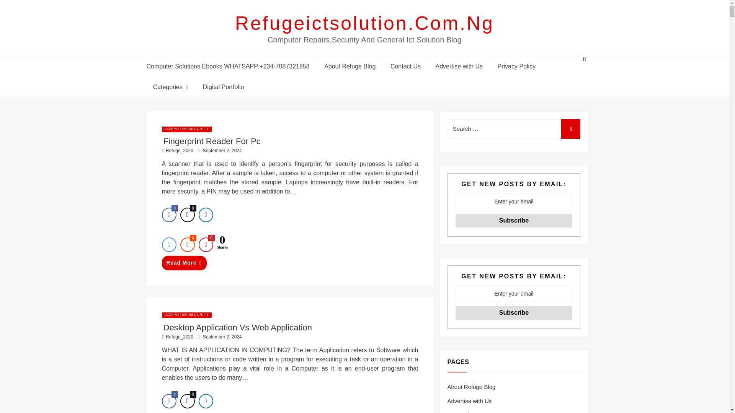 The width and height of the screenshot is (735, 413). I want to click on 0, so click(206, 245).